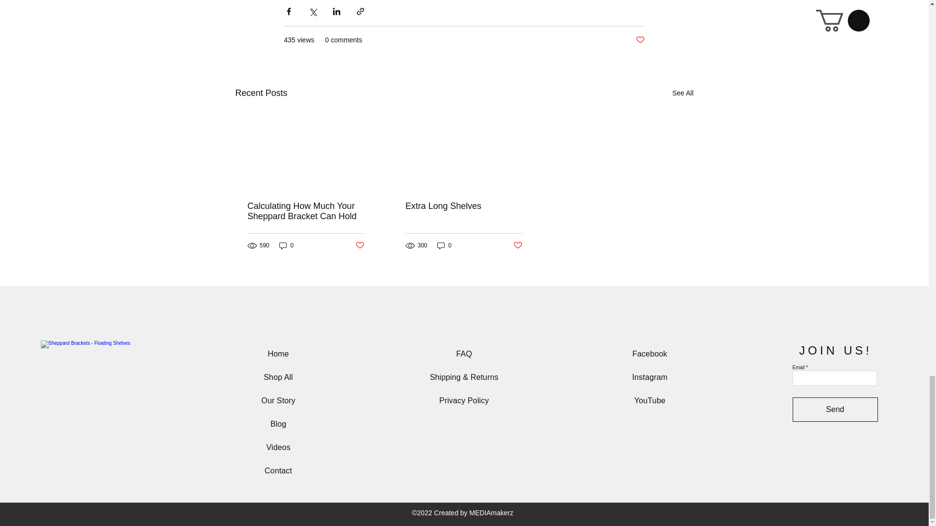 The image size is (936, 526). What do you see at coordinates (445, 245) in the screenshot?
I see `0` at bounding box center [445, 245].